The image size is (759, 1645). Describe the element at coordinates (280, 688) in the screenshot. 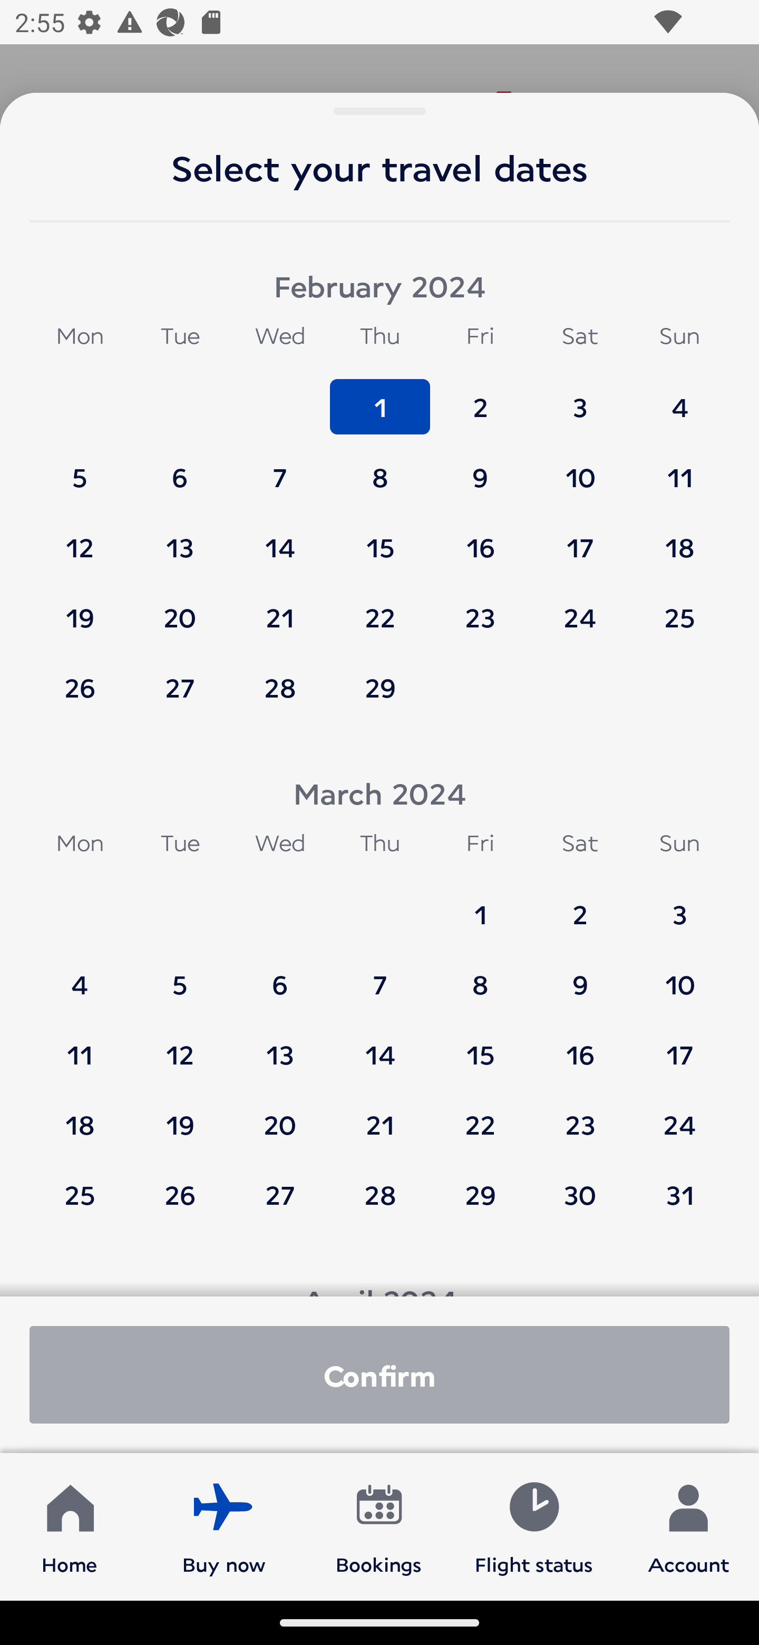

I see `28` at that location.